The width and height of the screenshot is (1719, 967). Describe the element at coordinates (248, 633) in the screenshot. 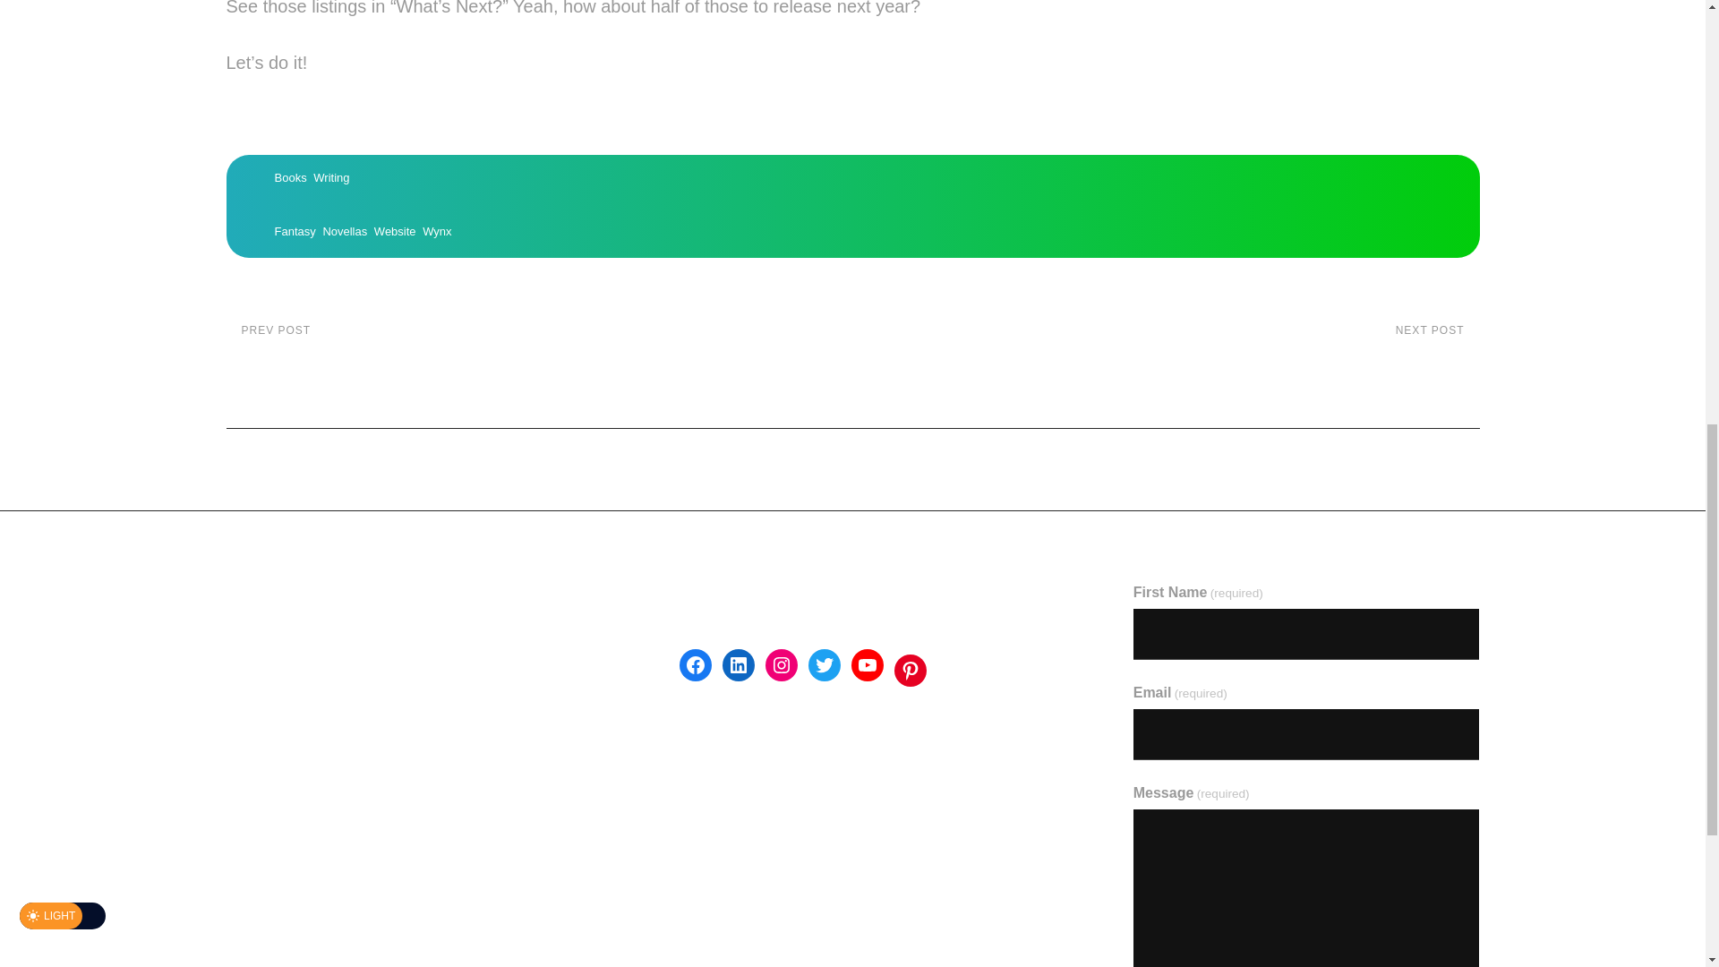

I see `Website` at that location.